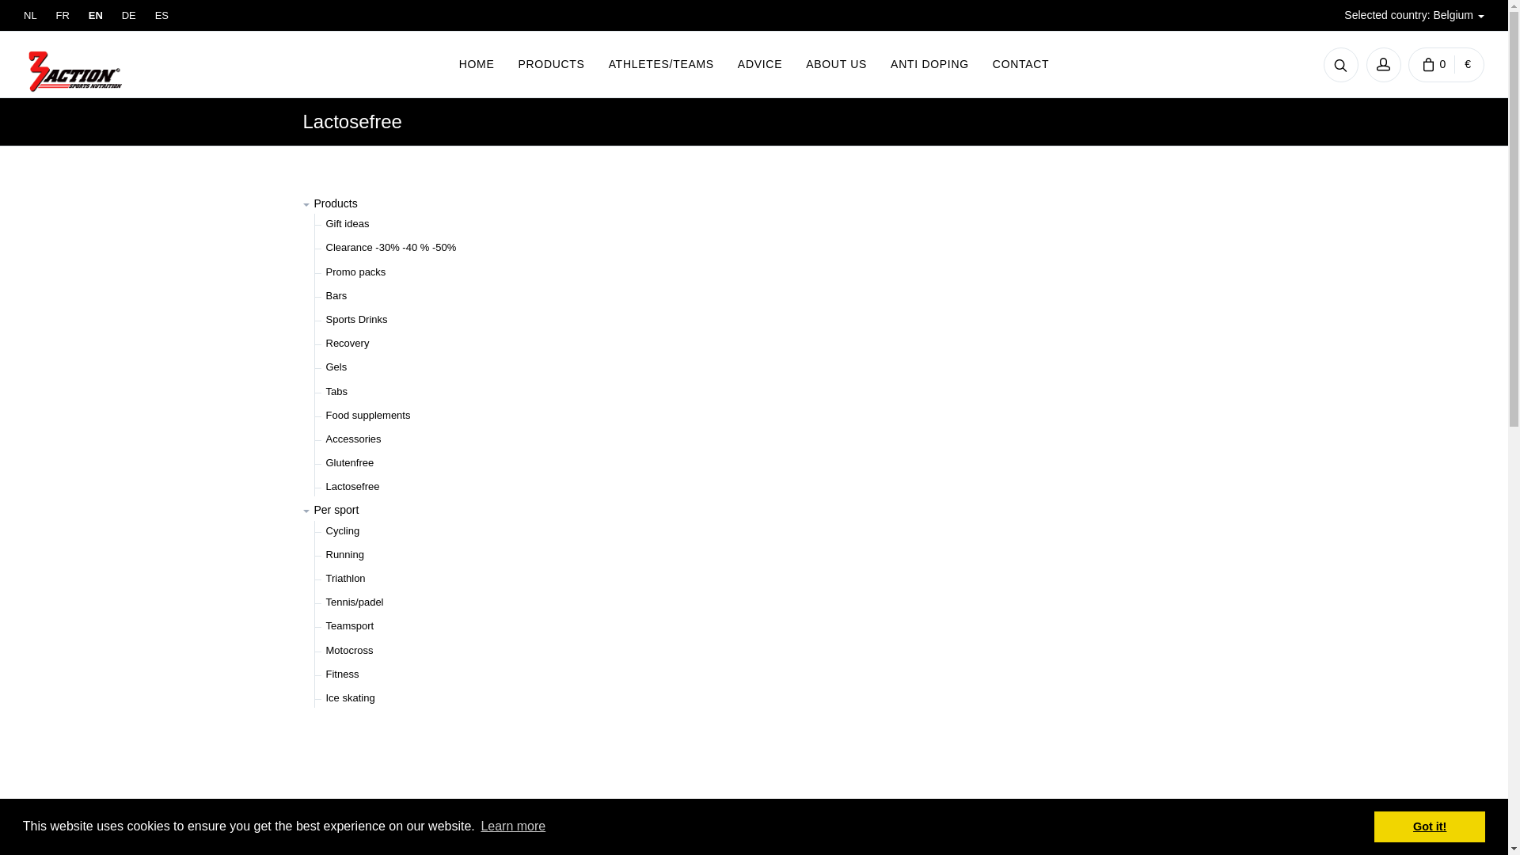 This screenshot has width=1520, height=855. I want to click on Gels, so click(337, 367).